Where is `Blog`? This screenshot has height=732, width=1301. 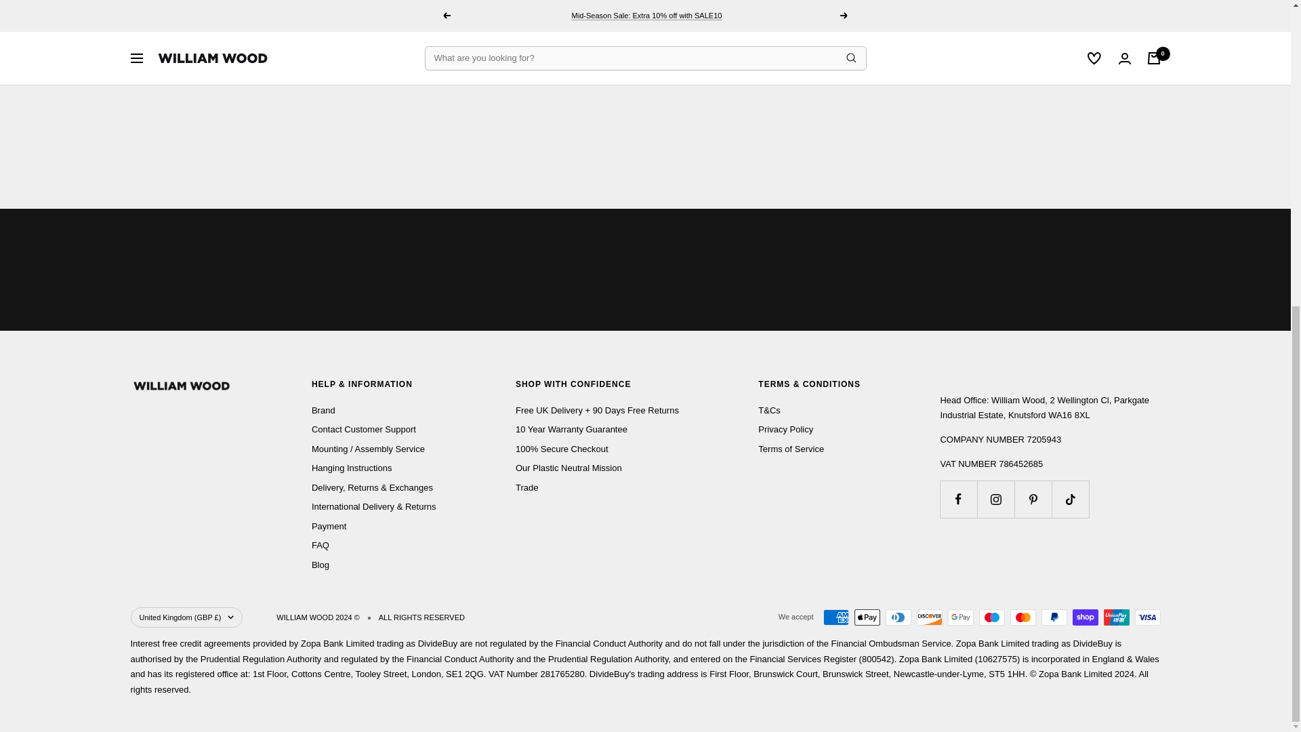
Blog is located at coordinates (320, 565).